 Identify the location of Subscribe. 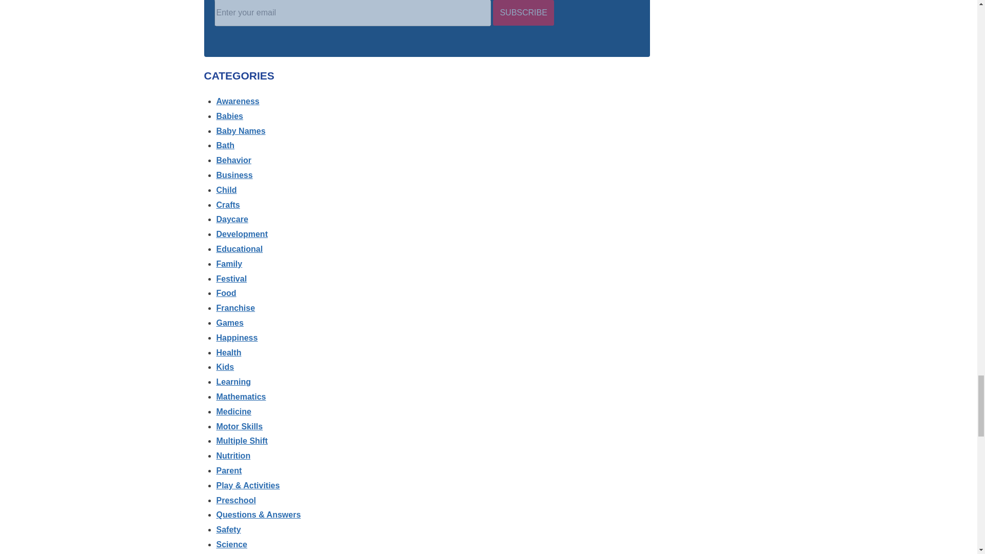
(523, 12).